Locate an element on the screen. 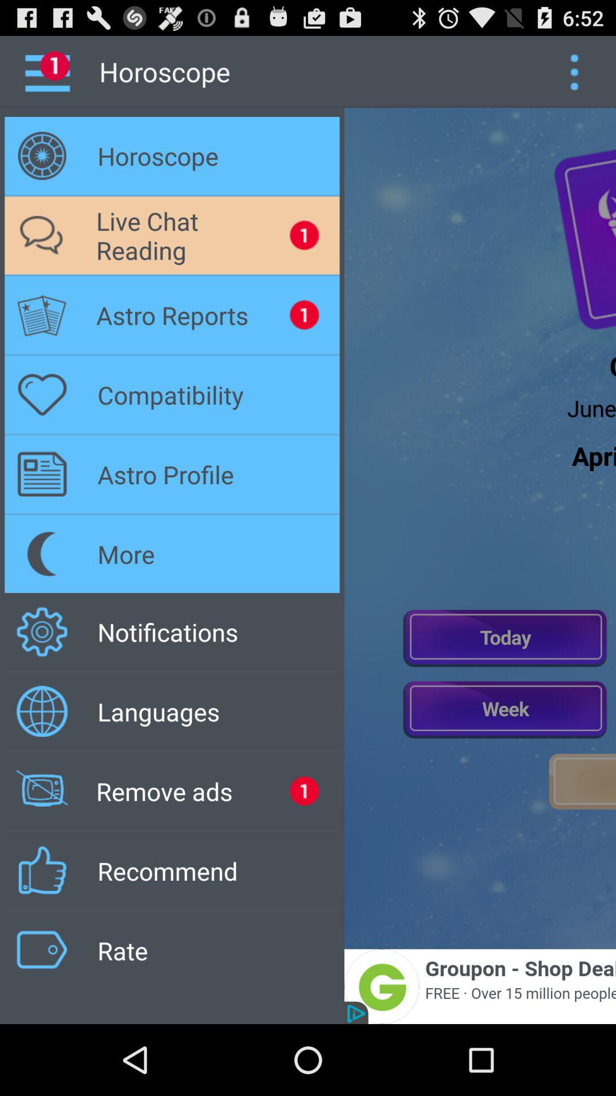 The width and height of the screenshot is (616, 1096). click for advertisement is located at coordinates (480, 986).